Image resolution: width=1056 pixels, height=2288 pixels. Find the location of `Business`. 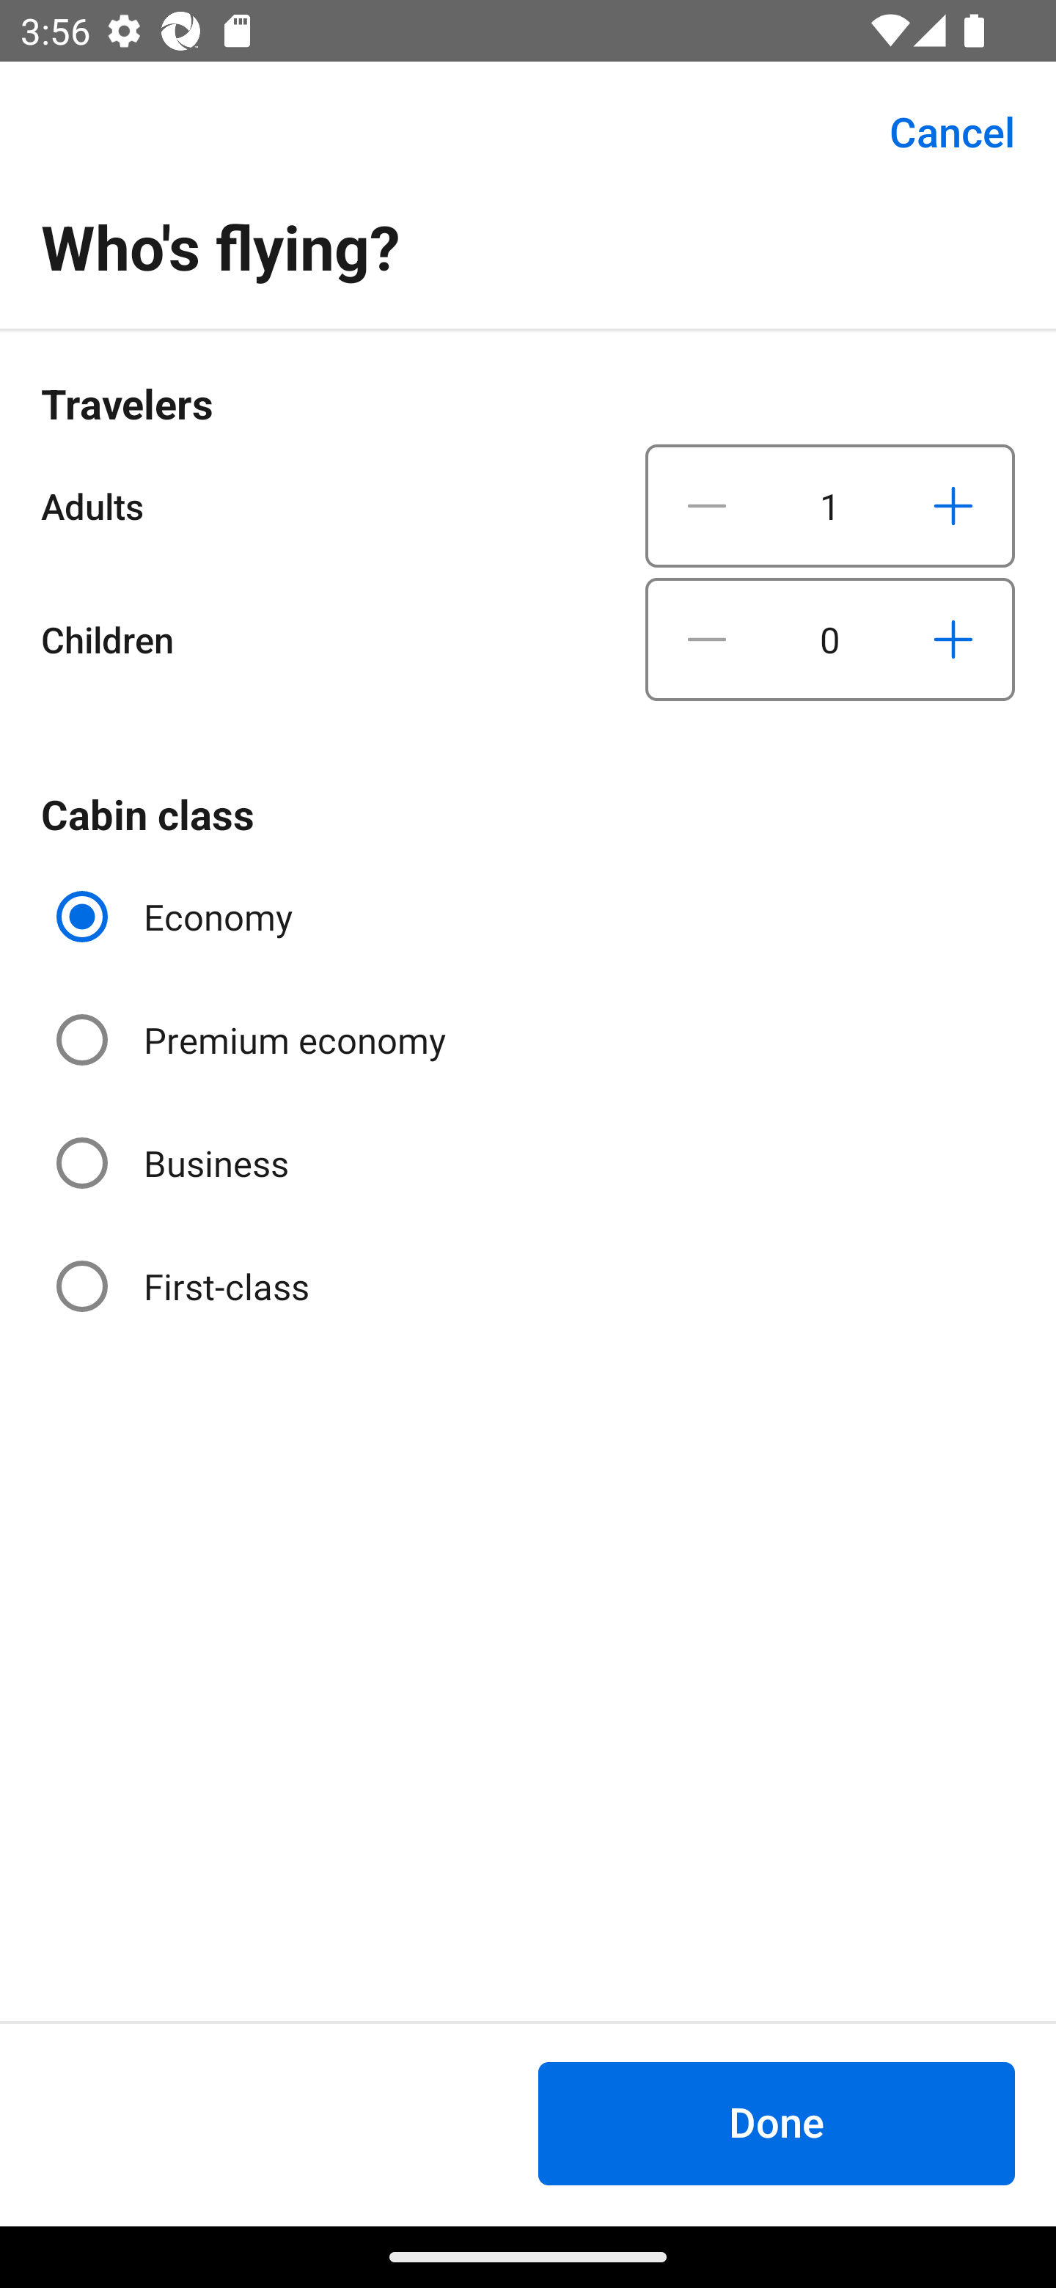

Business is located at coordinates (175, 1162).